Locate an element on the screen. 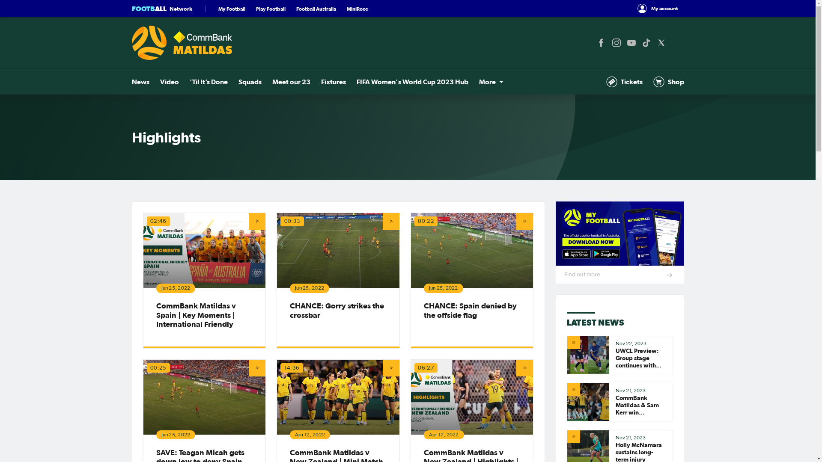 The width and height of the screenshot is (822, 462). MiniRoos is located at coordinates (357, 9).